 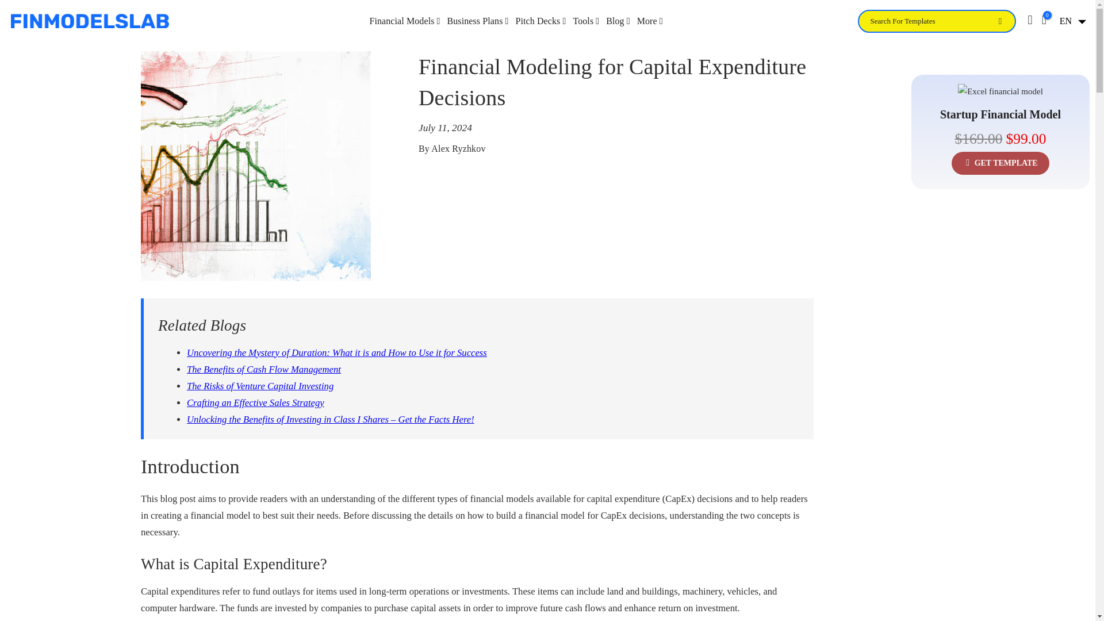 I want to click on EN, so click(x=1071, y=21).